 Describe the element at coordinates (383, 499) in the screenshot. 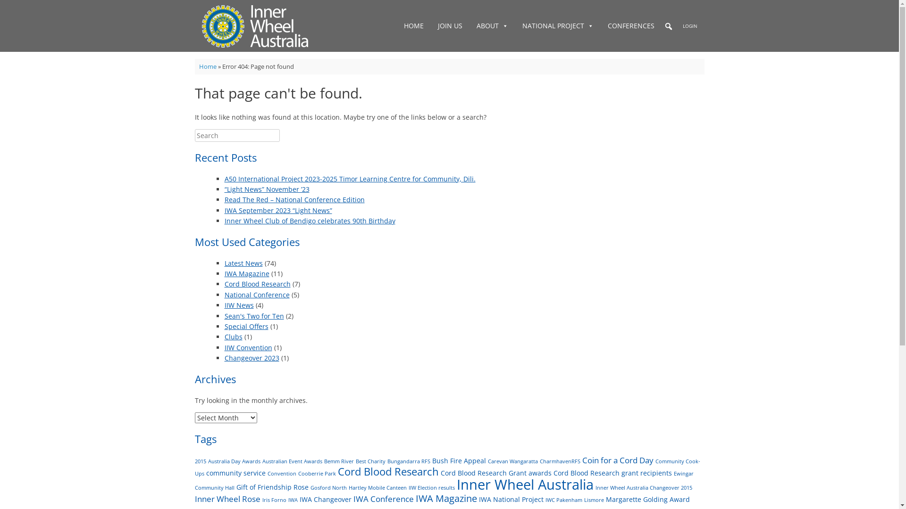

I see `IWA Conference` at that location.